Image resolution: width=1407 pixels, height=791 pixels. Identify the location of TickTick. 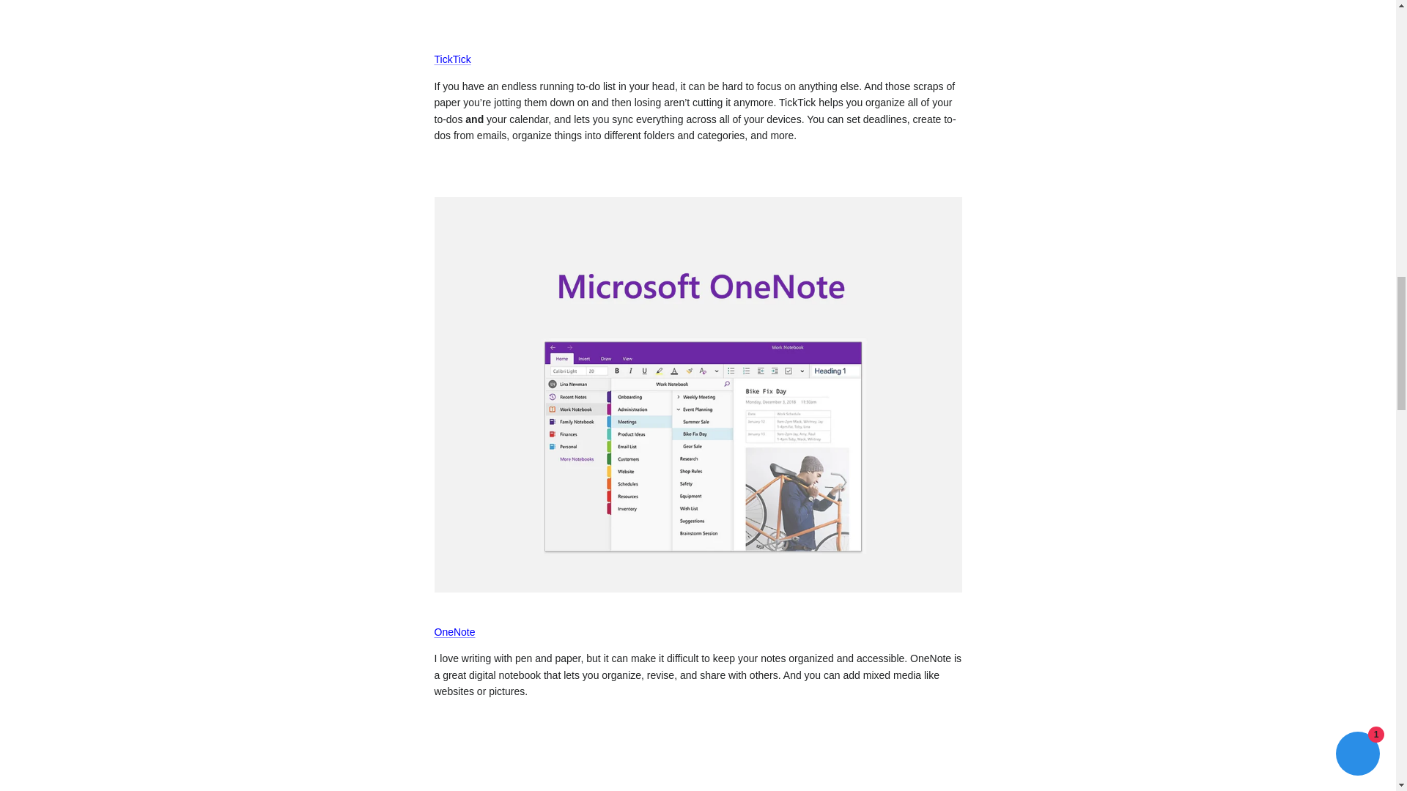
(451, 59).